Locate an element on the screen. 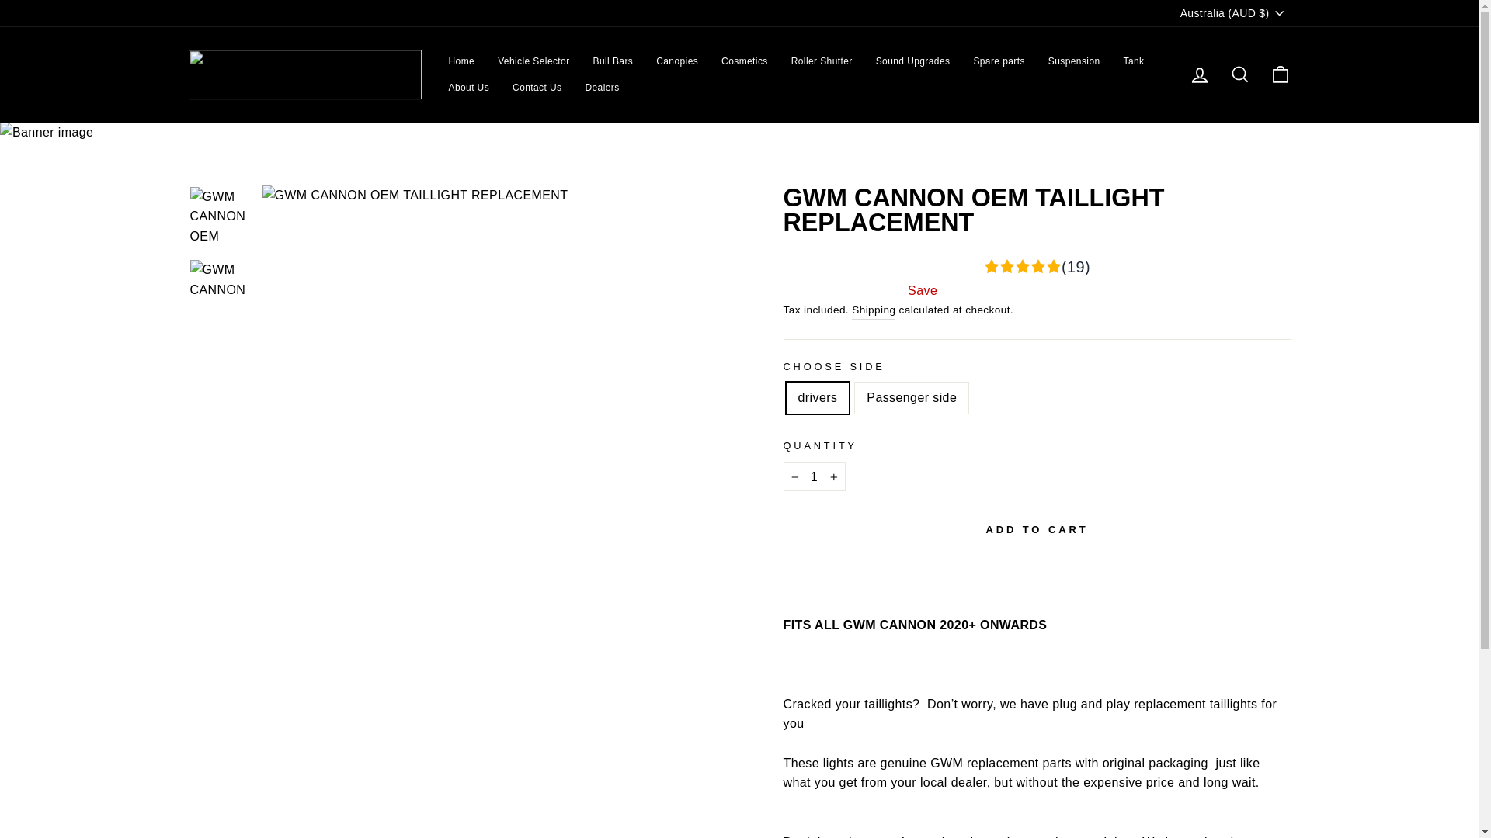  Spare parts is located at coordinates (999, 61).